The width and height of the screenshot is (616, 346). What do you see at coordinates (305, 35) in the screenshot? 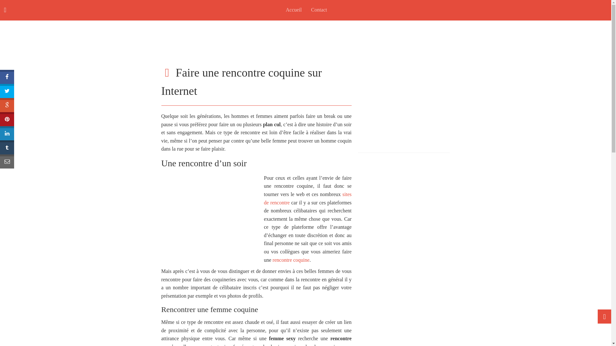
I see `Advertisement` at bounding box center [305, 35].